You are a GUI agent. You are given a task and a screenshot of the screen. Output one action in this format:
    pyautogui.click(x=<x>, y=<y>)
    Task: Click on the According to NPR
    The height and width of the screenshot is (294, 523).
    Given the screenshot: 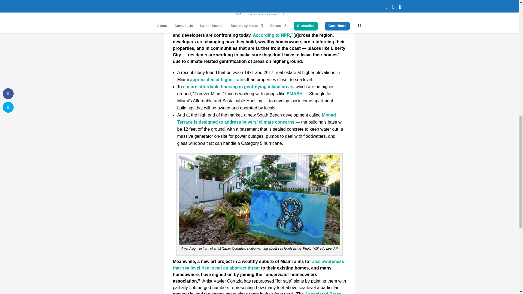 What is the action you would take?
    pyautogui.click(x=271, y=35)
    